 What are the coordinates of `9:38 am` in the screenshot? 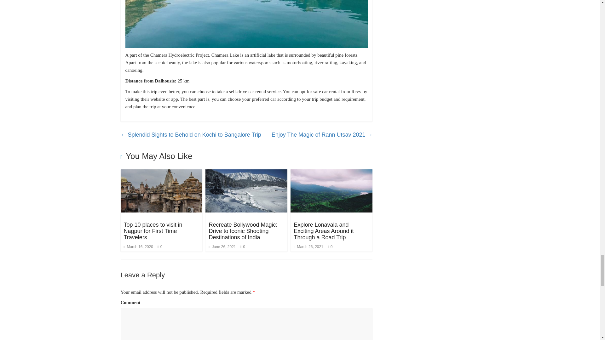 It's located at (138, 246).